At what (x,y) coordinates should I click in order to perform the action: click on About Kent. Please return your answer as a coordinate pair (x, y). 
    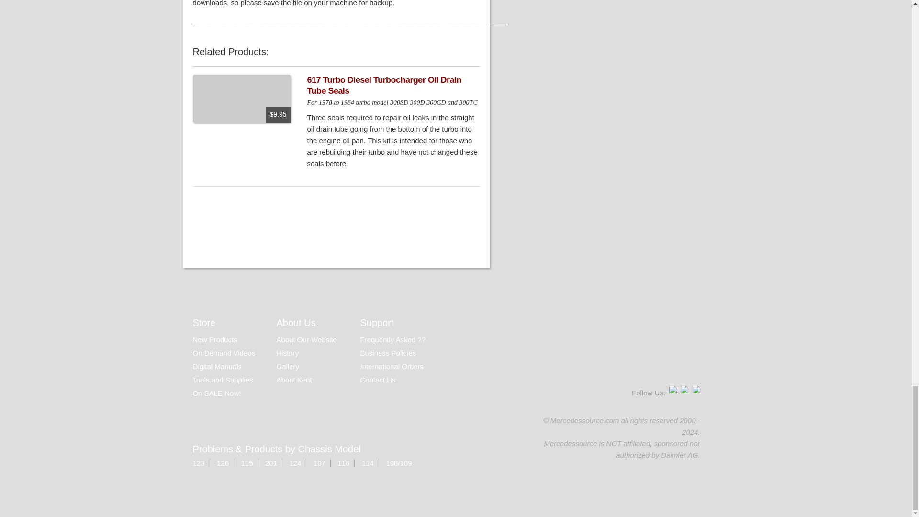
    Looking at the image, I should click on (294, 380).